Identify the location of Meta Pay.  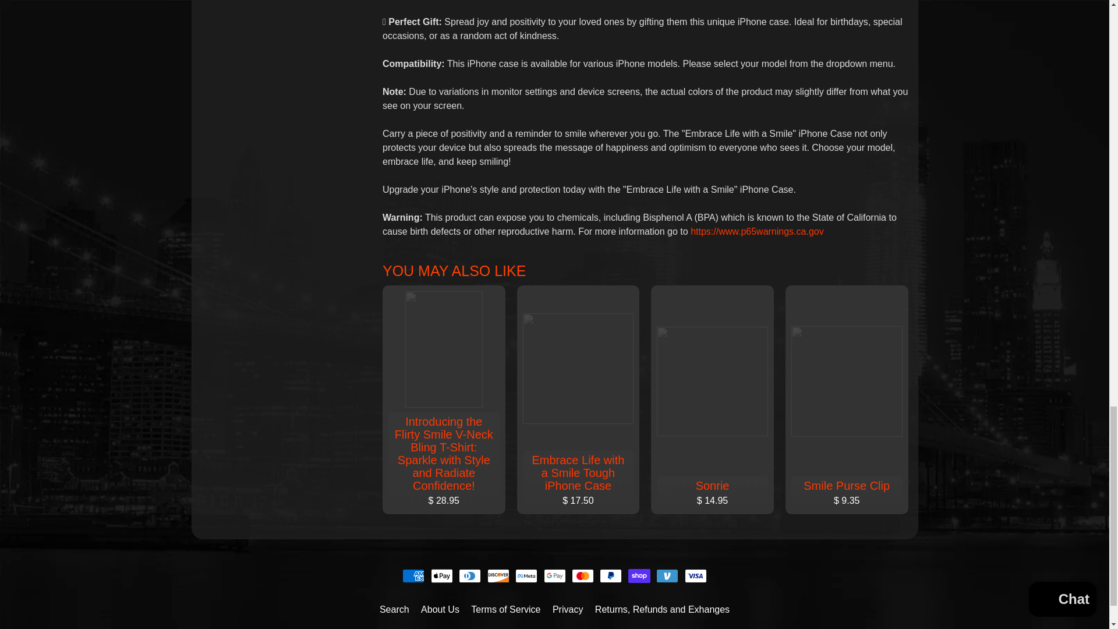
(526, 576).